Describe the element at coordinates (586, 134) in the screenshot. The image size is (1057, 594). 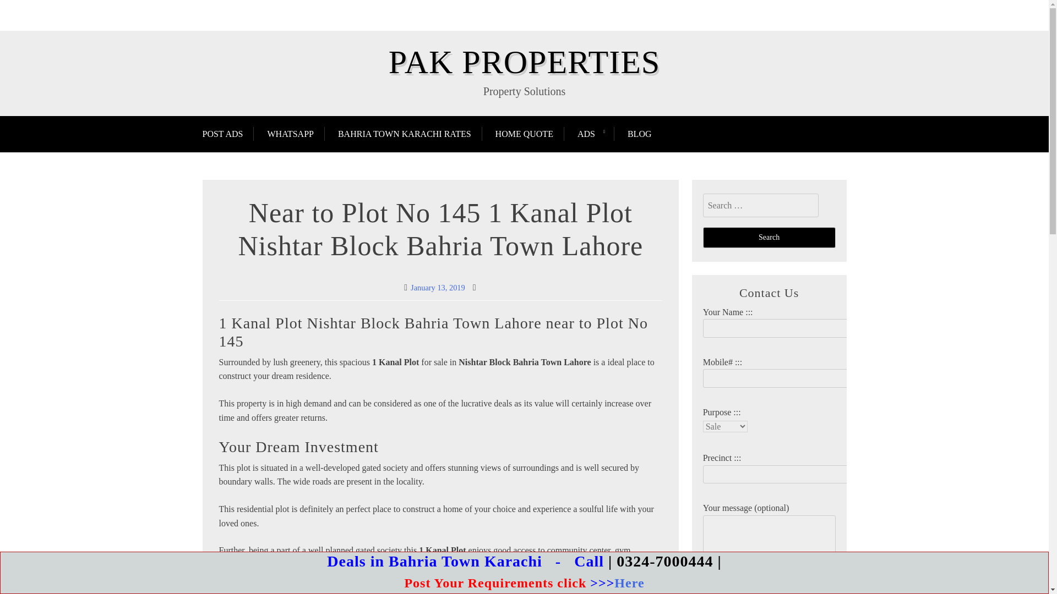
I see `ADS` at that location.